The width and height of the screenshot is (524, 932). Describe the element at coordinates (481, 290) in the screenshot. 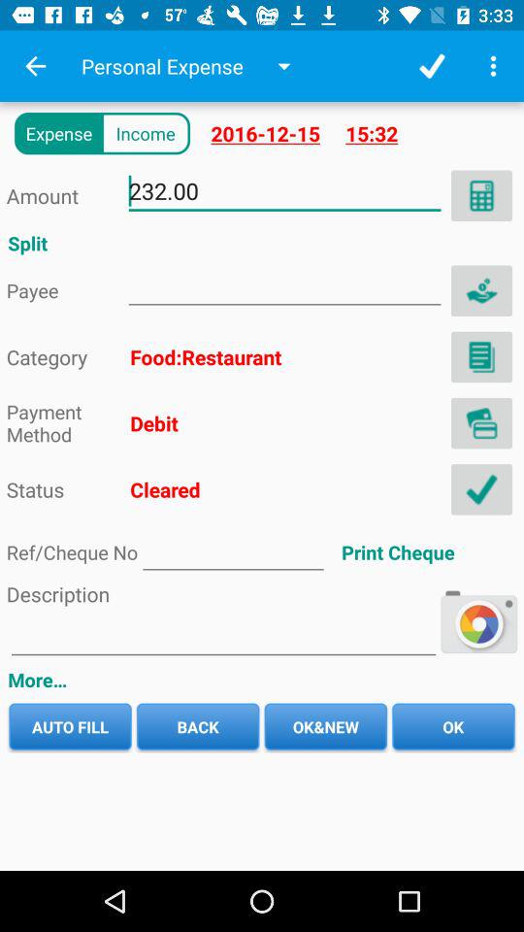

I see `icon button` at that location.